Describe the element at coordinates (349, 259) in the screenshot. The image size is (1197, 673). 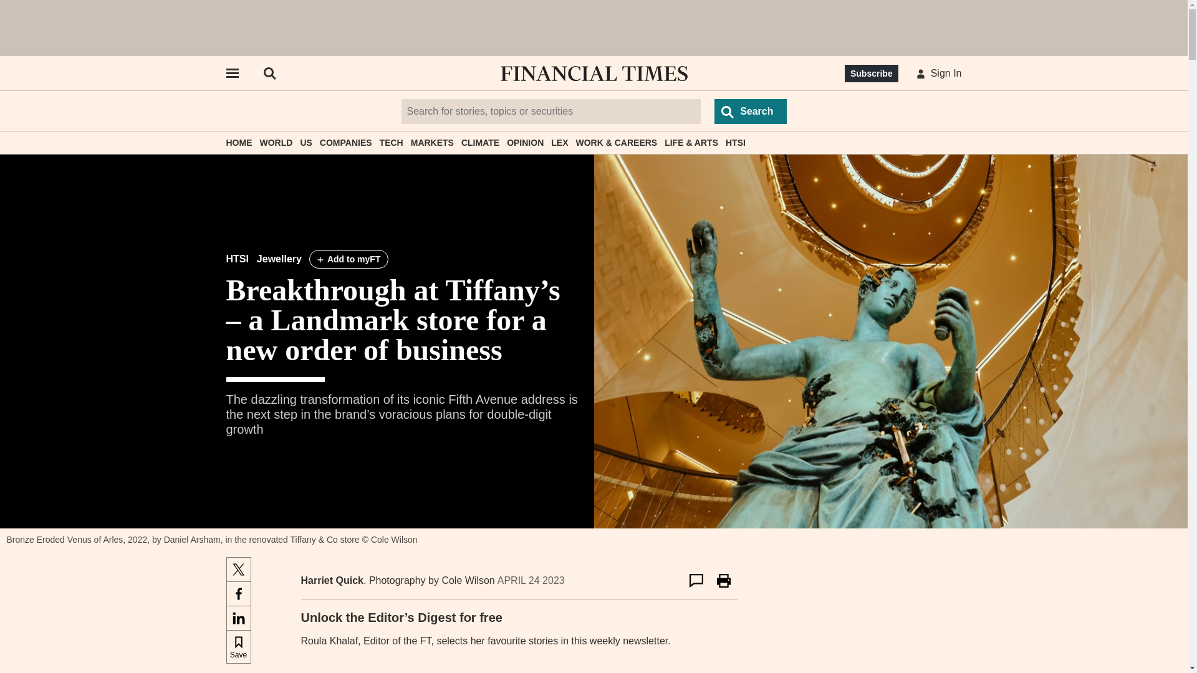
I see `Add Jewellery to myFT` at that location.